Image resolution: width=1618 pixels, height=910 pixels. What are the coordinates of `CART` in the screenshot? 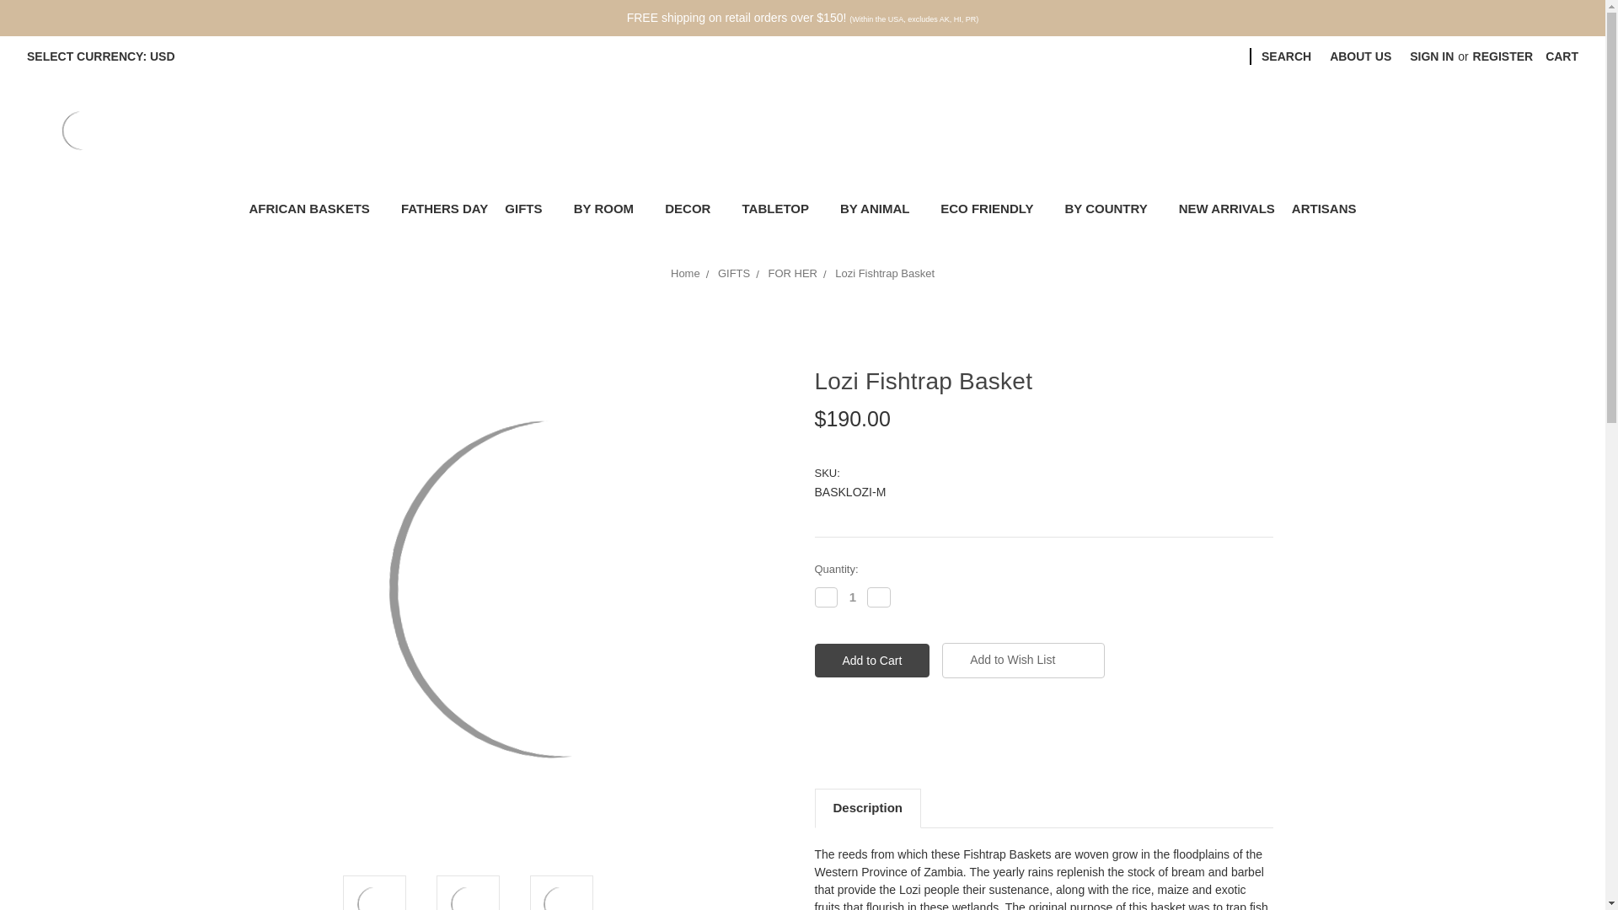 It's located at (1561, 56).